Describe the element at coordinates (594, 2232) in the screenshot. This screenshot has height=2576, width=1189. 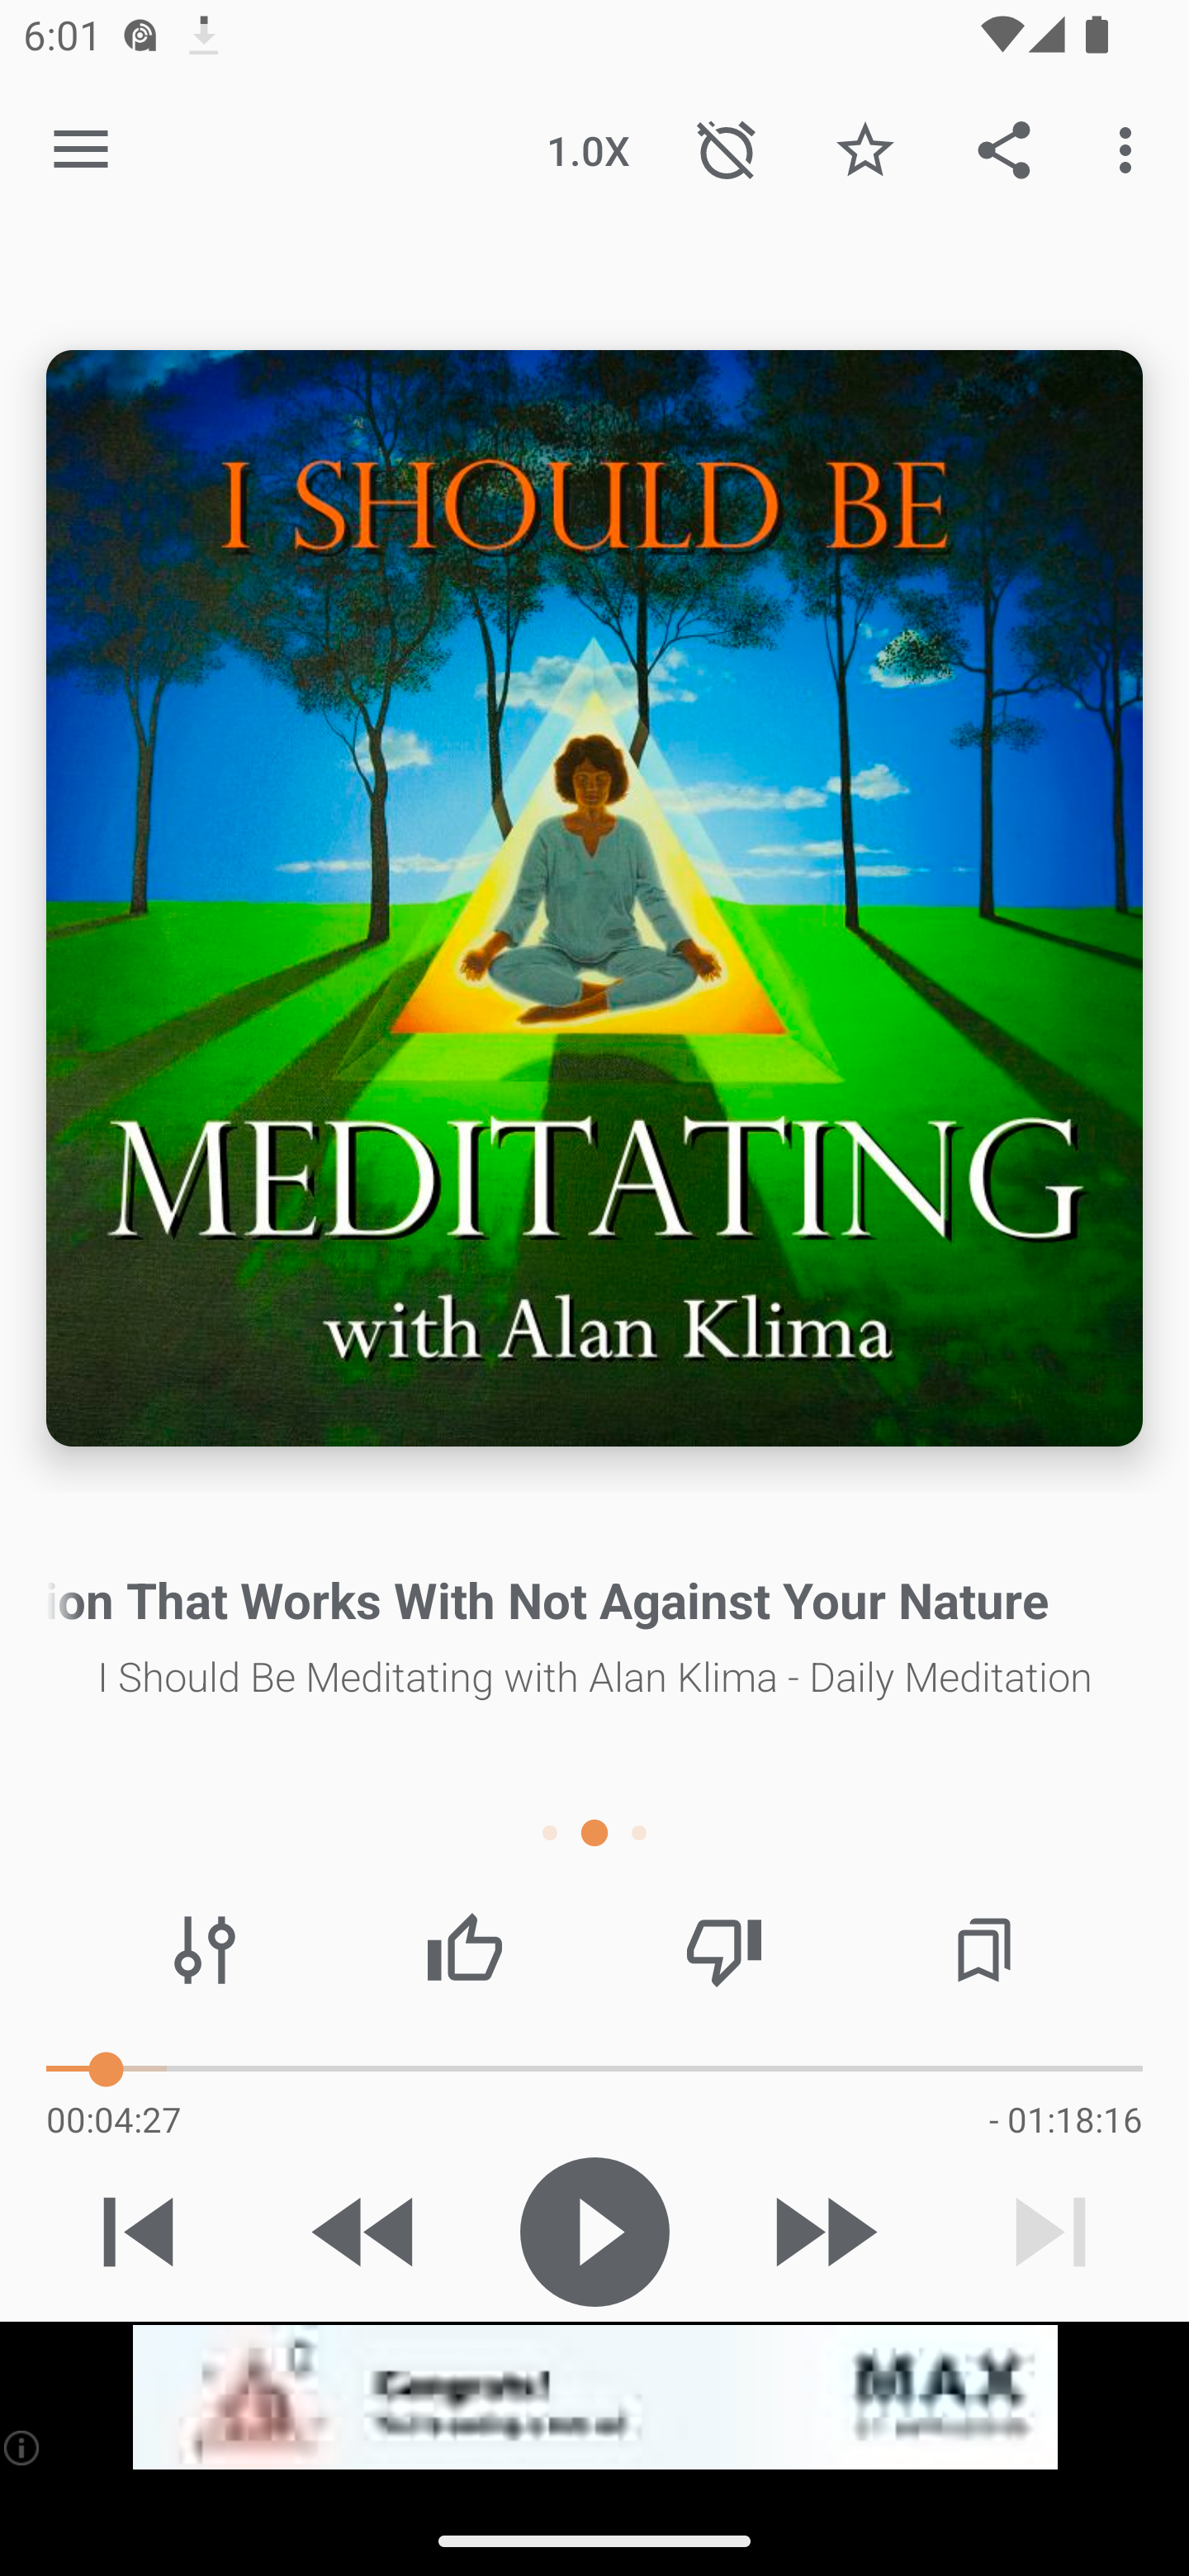
I see `Play / Pause` at that location.